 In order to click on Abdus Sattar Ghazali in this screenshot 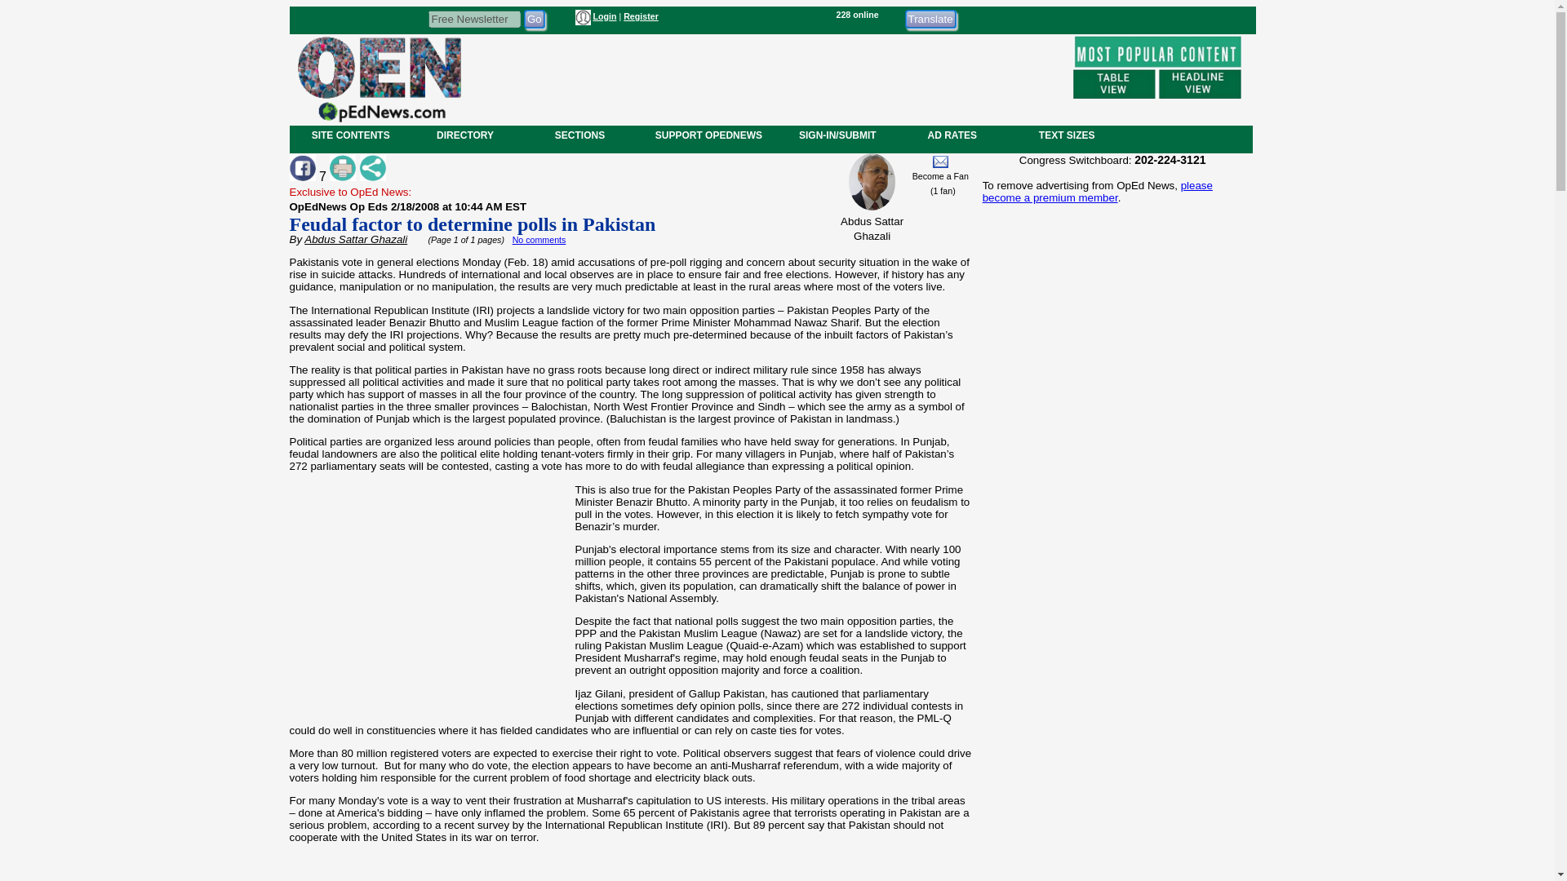, I will do `click(356, 240)`.